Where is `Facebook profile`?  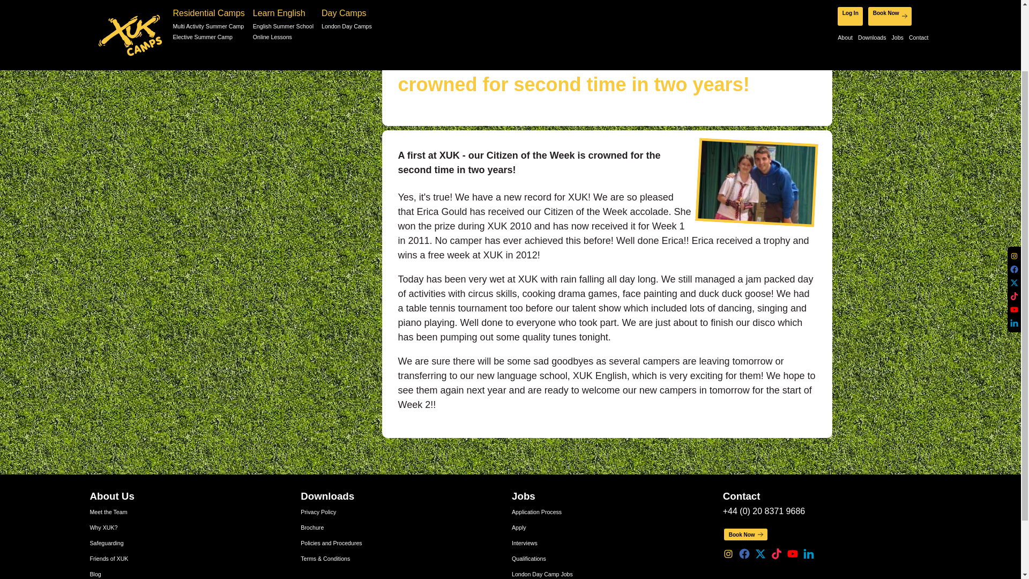 Facebook profile is located at coordinates (744, 553).